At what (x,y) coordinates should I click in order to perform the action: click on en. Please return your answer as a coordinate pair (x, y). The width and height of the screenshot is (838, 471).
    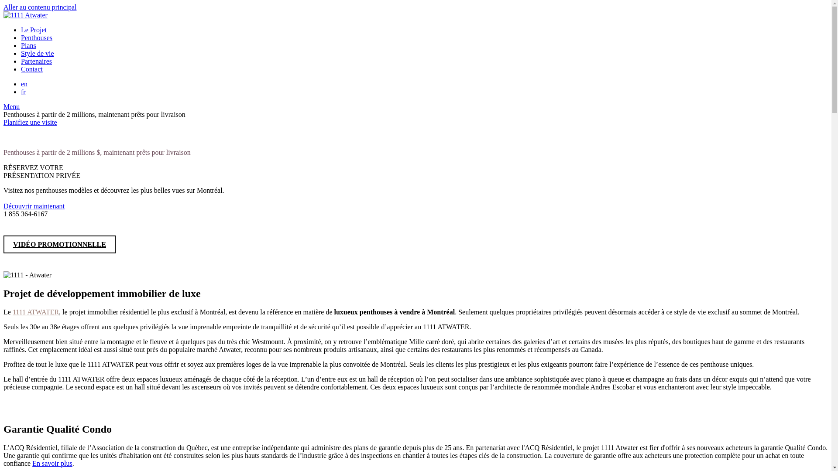
    Looking at the image, I should click on (24, 84).